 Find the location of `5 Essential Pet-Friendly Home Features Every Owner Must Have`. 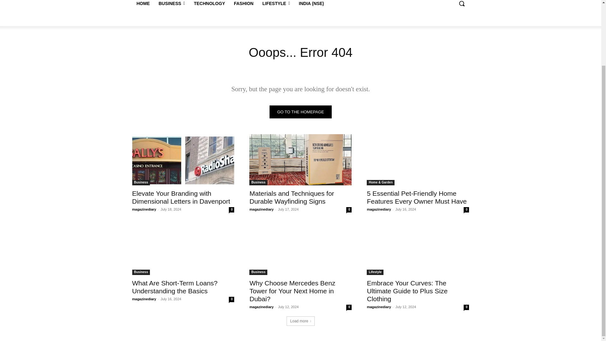

5 Essential Pet-Friendly Home Features Every Owner Must Have is located at coordinates (418, 160).